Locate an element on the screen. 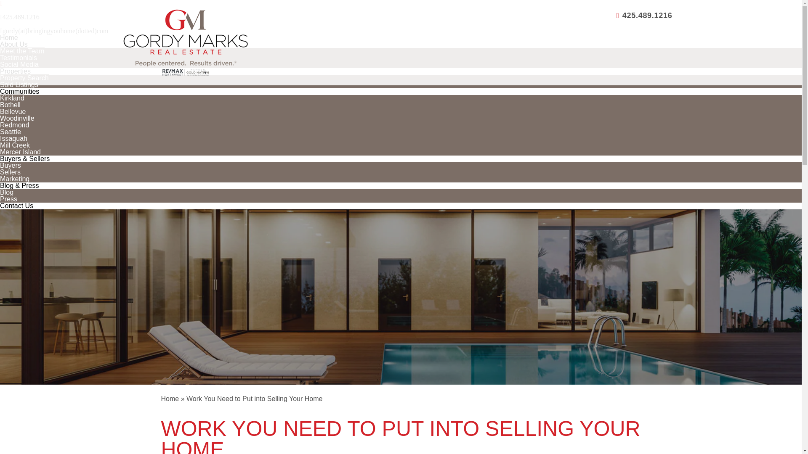 This screenshot has width=808, height=454. Redmond is located at coordinates (14, 125).